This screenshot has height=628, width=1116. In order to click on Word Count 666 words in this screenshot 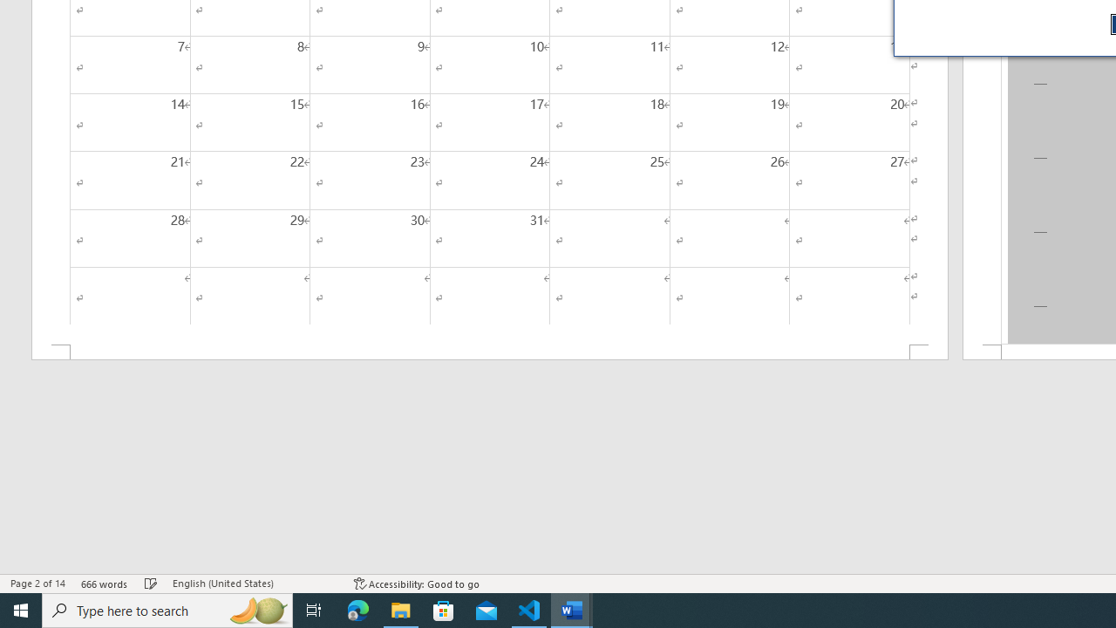, I will do `click(105, 583)`.